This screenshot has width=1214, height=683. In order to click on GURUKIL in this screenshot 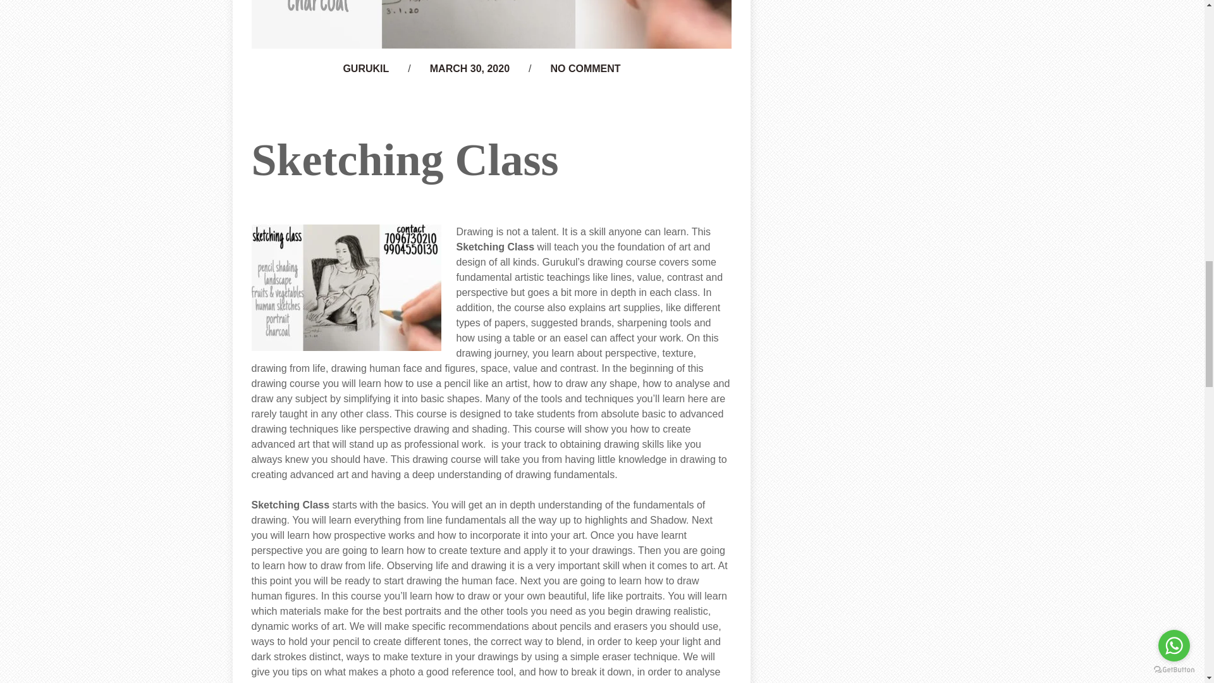, I will do `click(365, 68)`.